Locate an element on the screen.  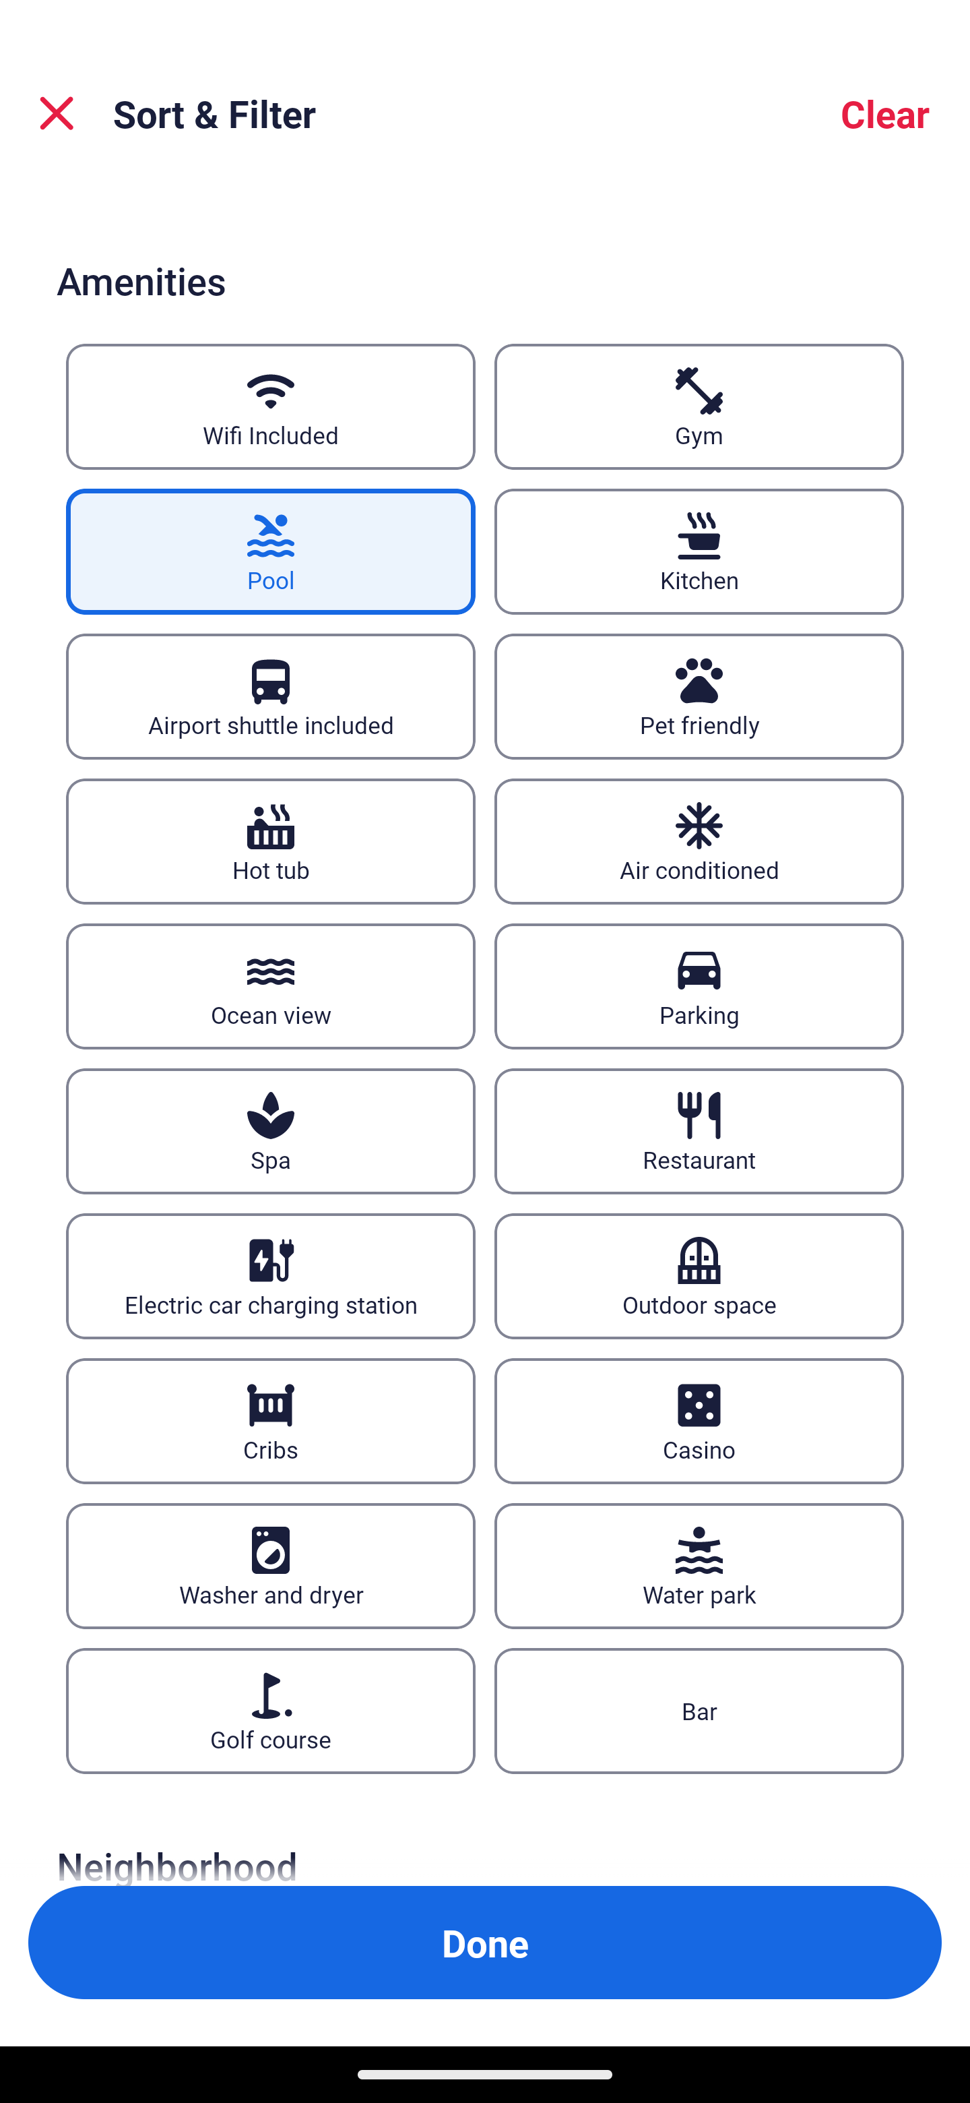
Water park is located at coordinates (699, 1566).